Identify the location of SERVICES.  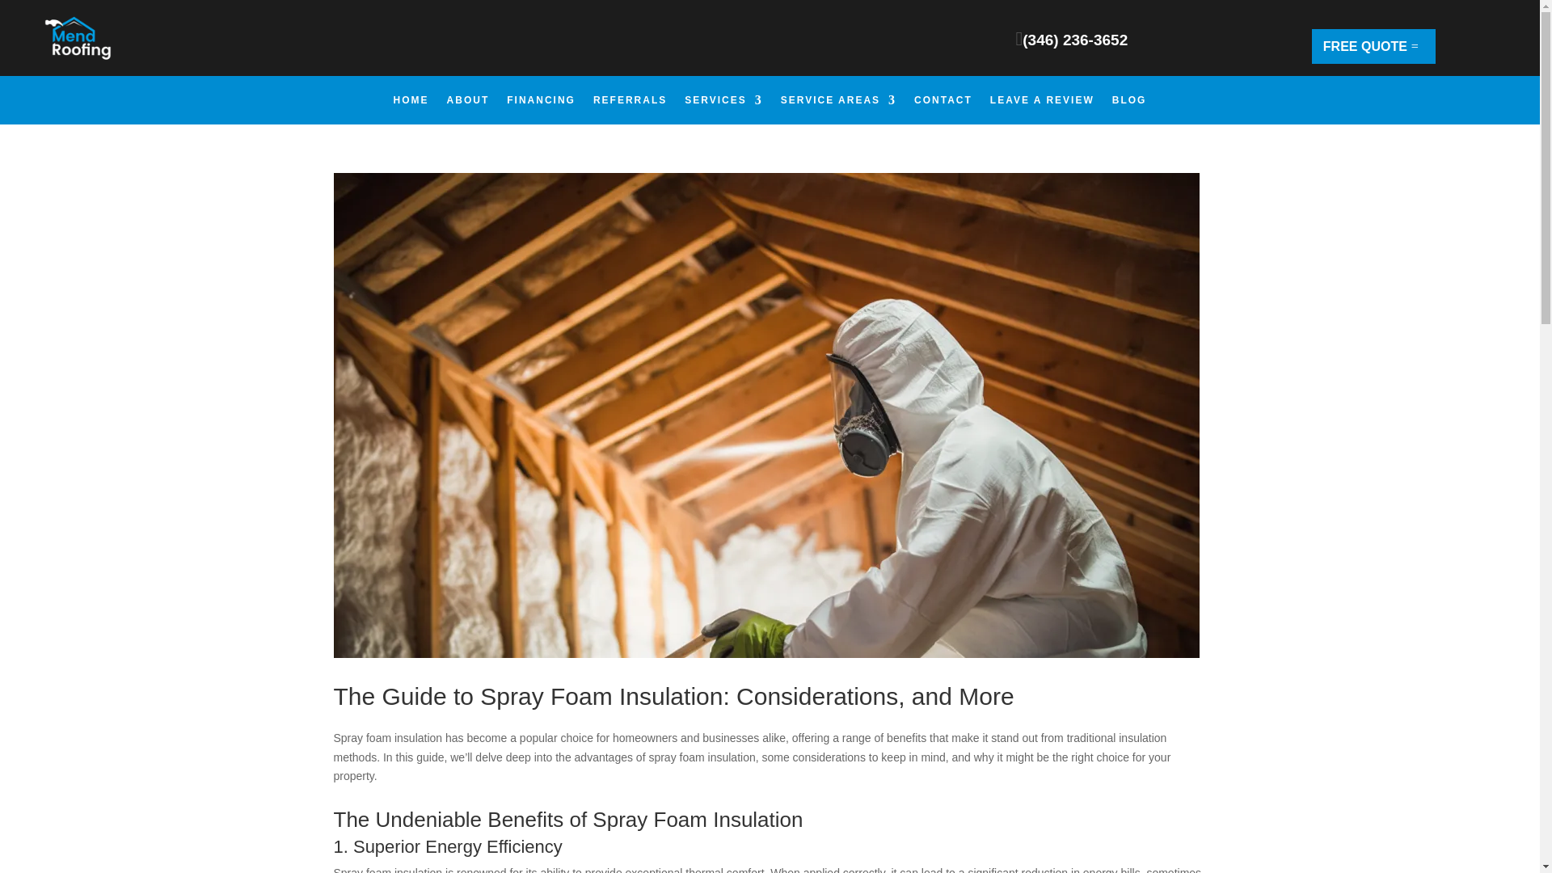
(723, 103).